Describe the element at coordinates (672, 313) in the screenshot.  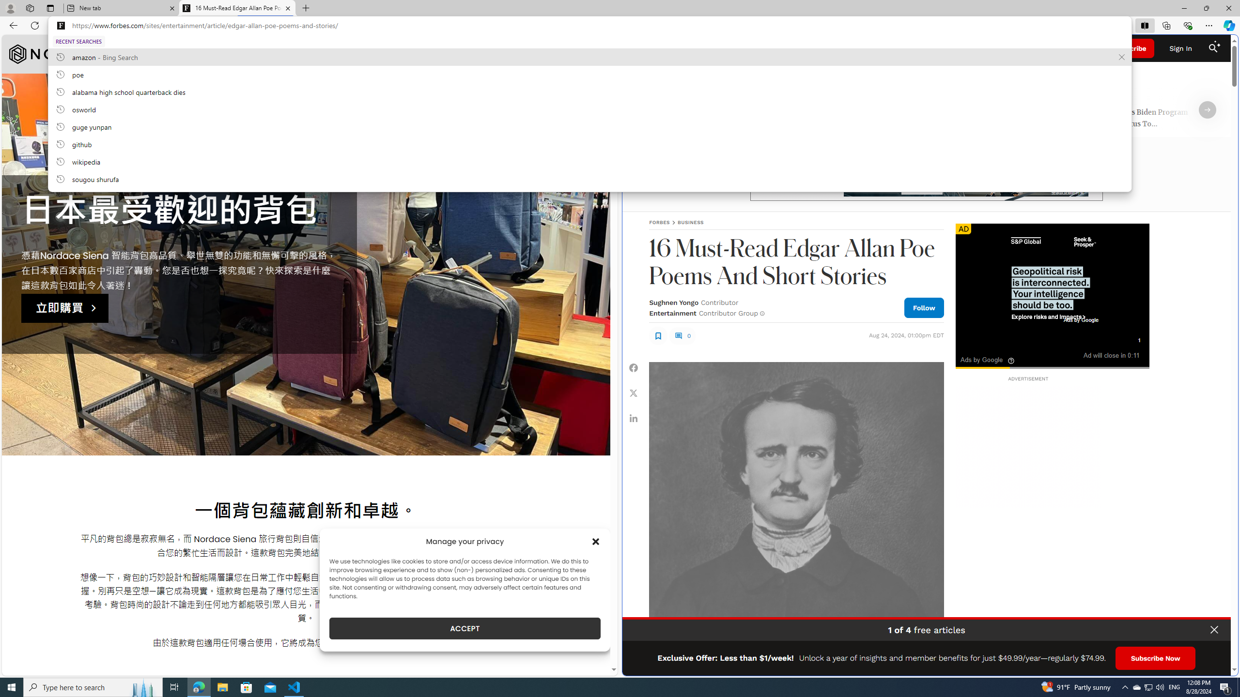
I see `Entertainment` at that location.